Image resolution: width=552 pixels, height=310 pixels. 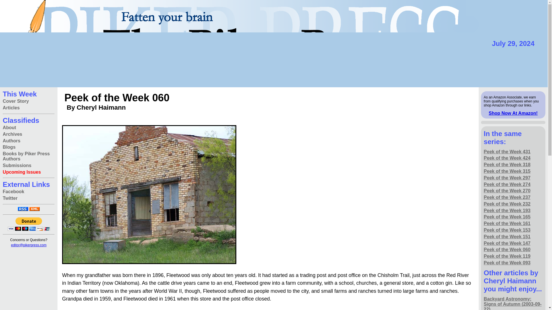 What do you see at coordinates (29, 156) in the screenshot?
I see `Books by Piker Press Authors` at bounding box center [29, 156].